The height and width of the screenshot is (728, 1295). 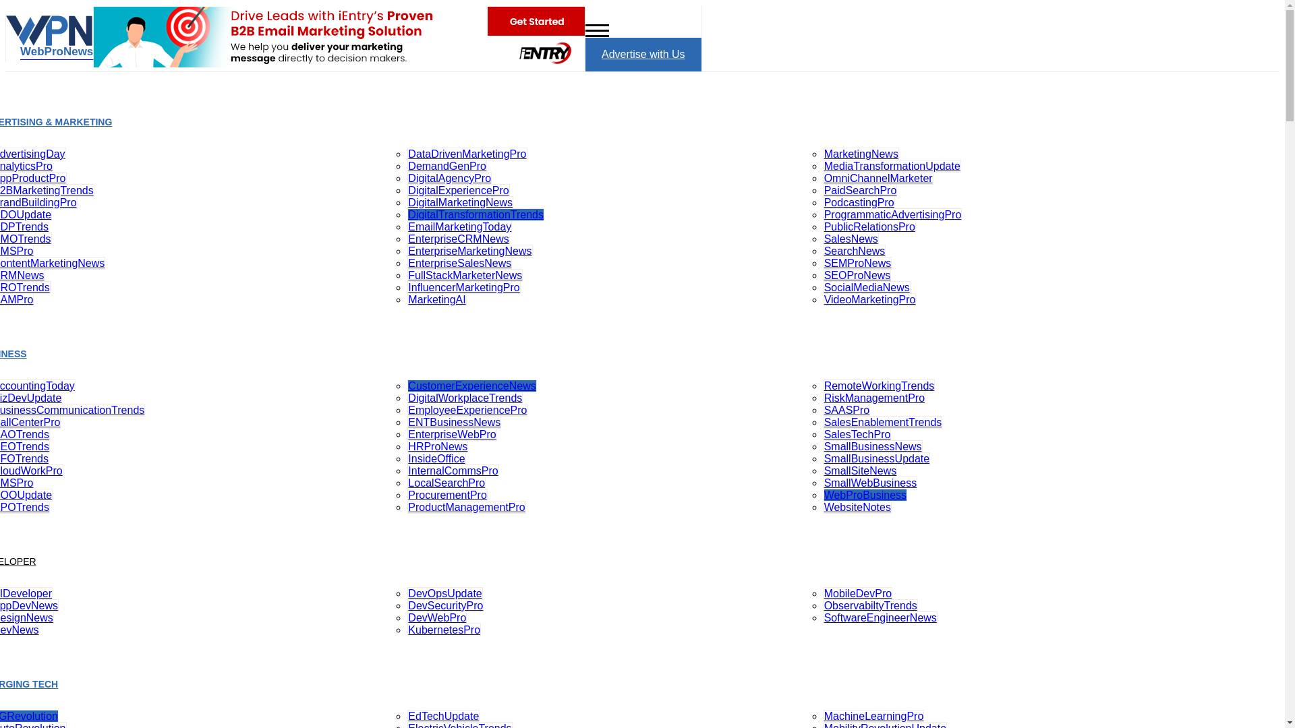 I want to click on DigitalMarketingNews, so click(x=460, y=202).